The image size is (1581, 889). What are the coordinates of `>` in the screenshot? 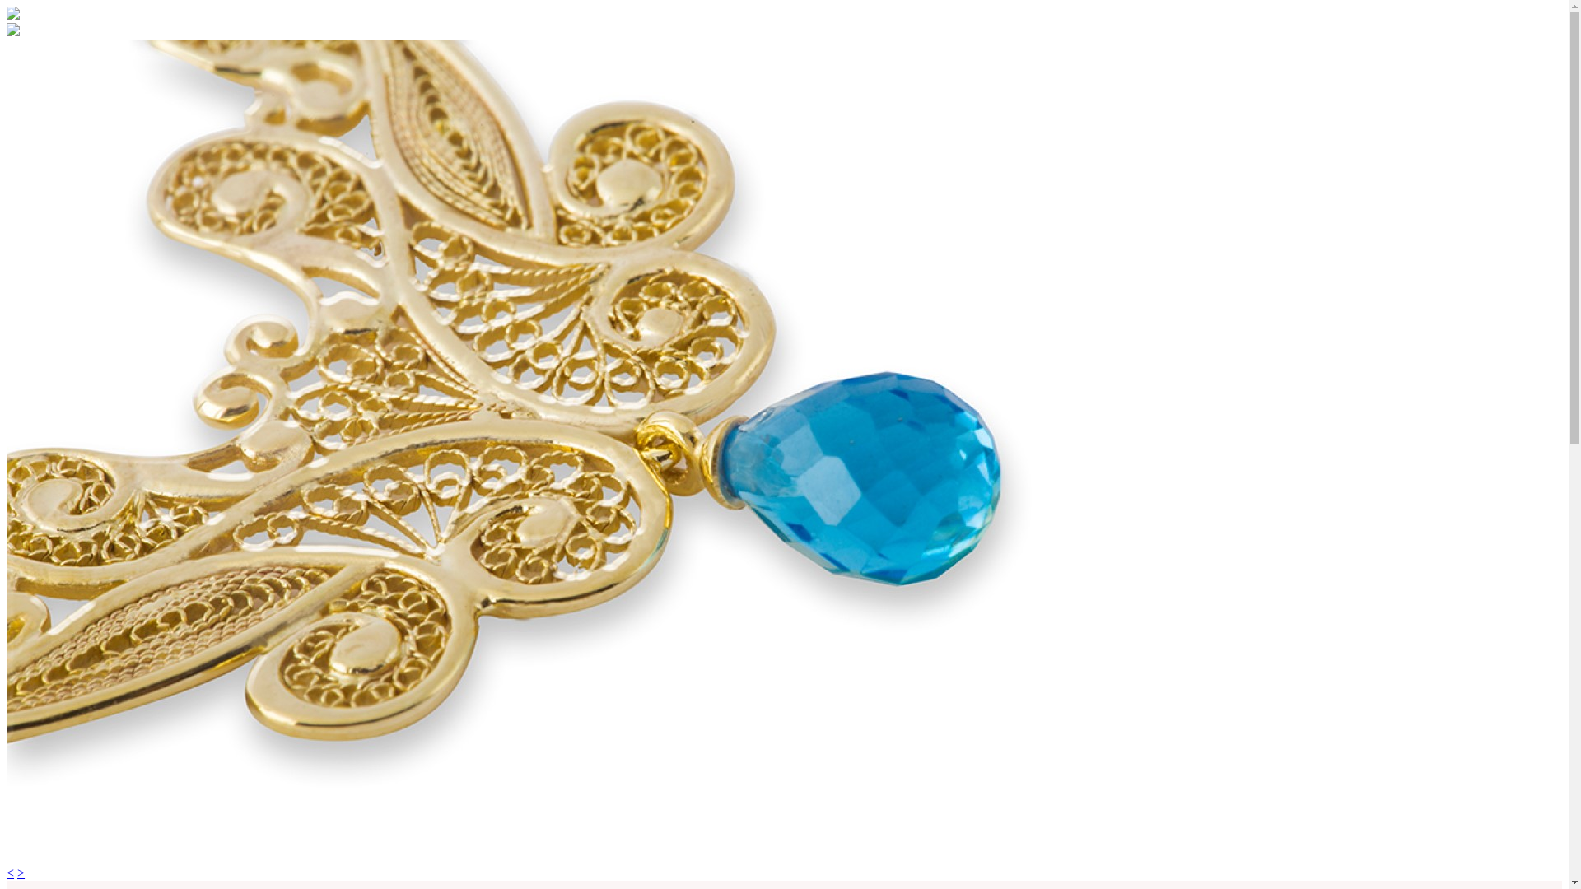 It's located at (21, 873).